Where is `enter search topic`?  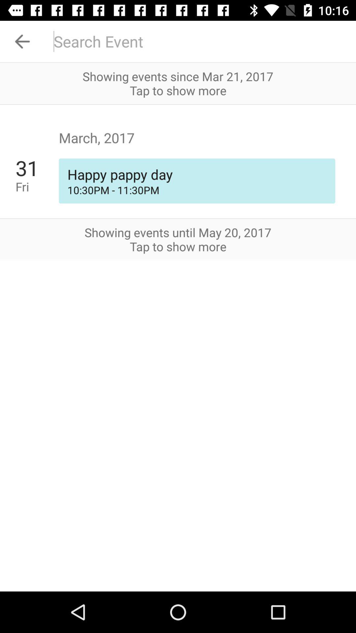 enter search topic is located at coordinates (200, 42).